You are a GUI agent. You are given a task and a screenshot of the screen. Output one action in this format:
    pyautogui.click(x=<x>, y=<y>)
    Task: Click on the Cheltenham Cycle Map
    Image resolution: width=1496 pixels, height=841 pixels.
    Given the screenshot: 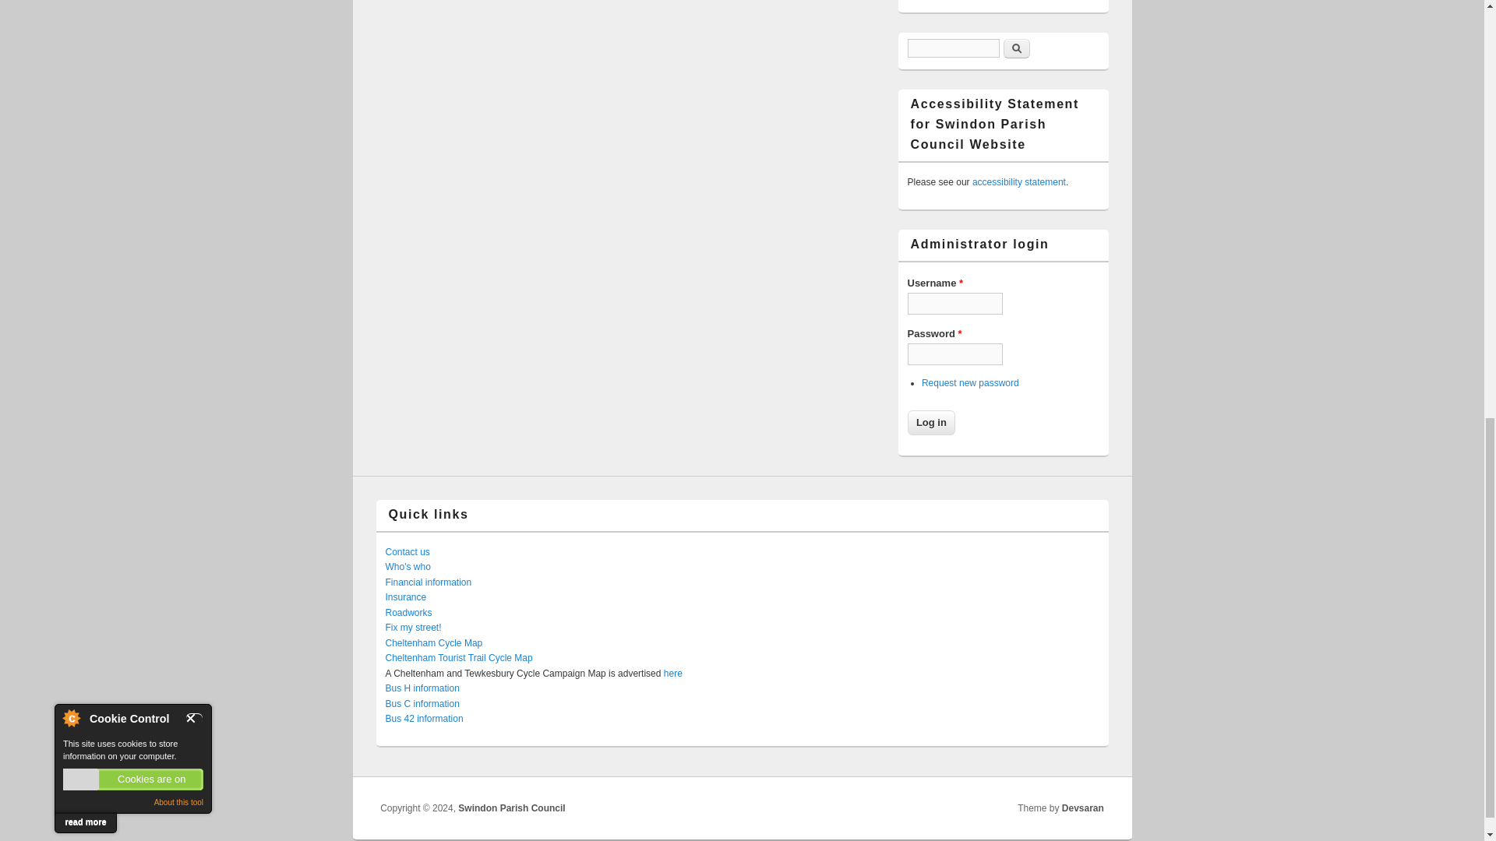 What is the action you would take?
    pyautogui.click(x=433, y=642)
    